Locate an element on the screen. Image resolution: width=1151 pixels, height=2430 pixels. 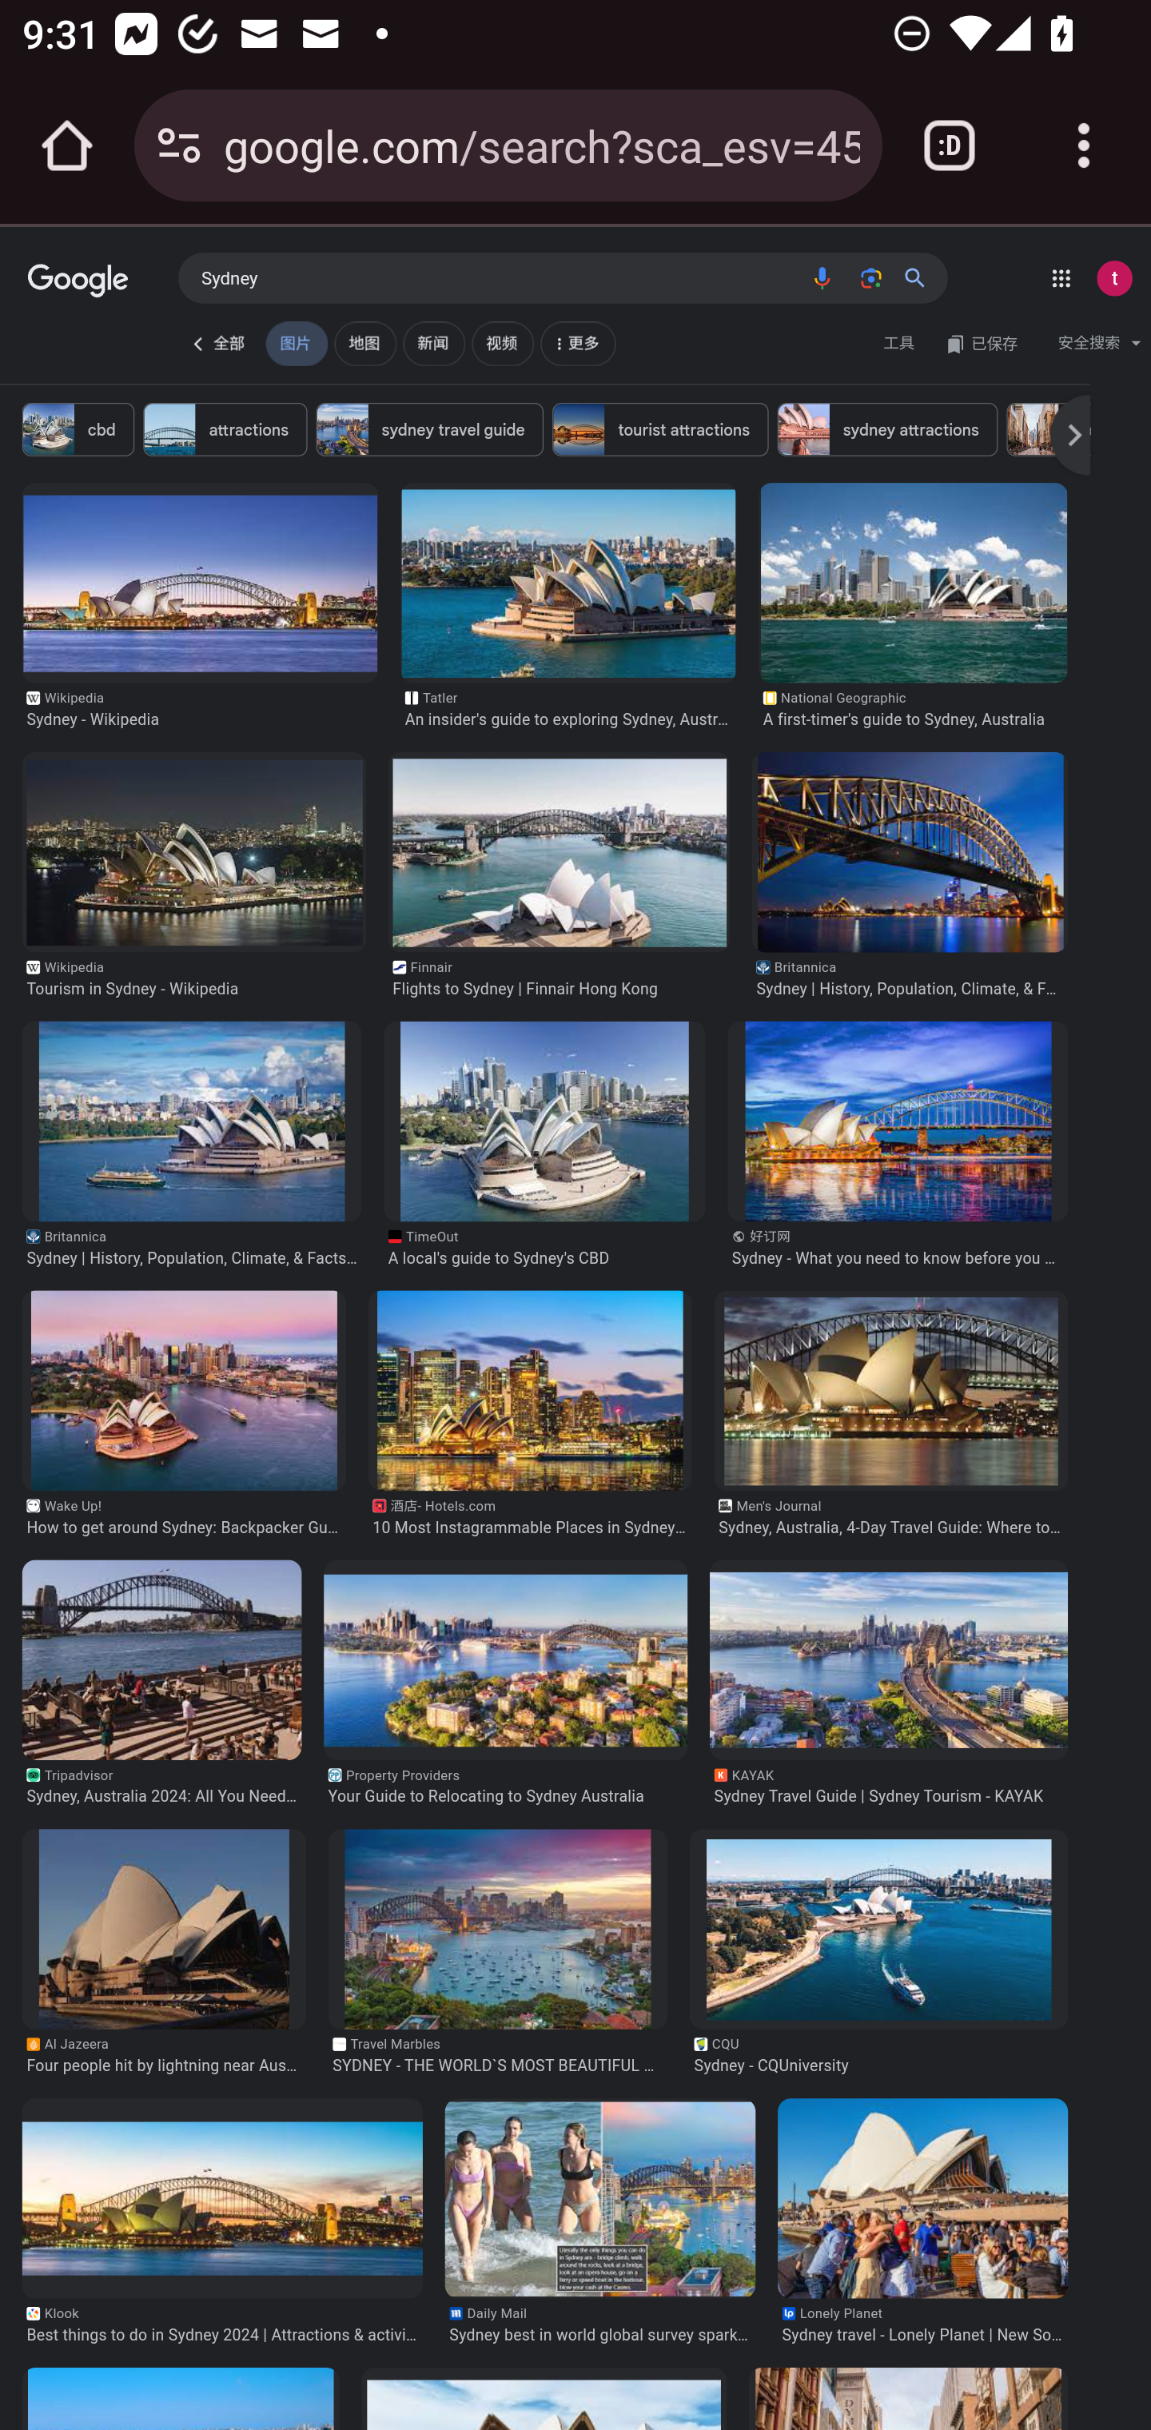
sydney attractions is located at coordinates (886, 428).